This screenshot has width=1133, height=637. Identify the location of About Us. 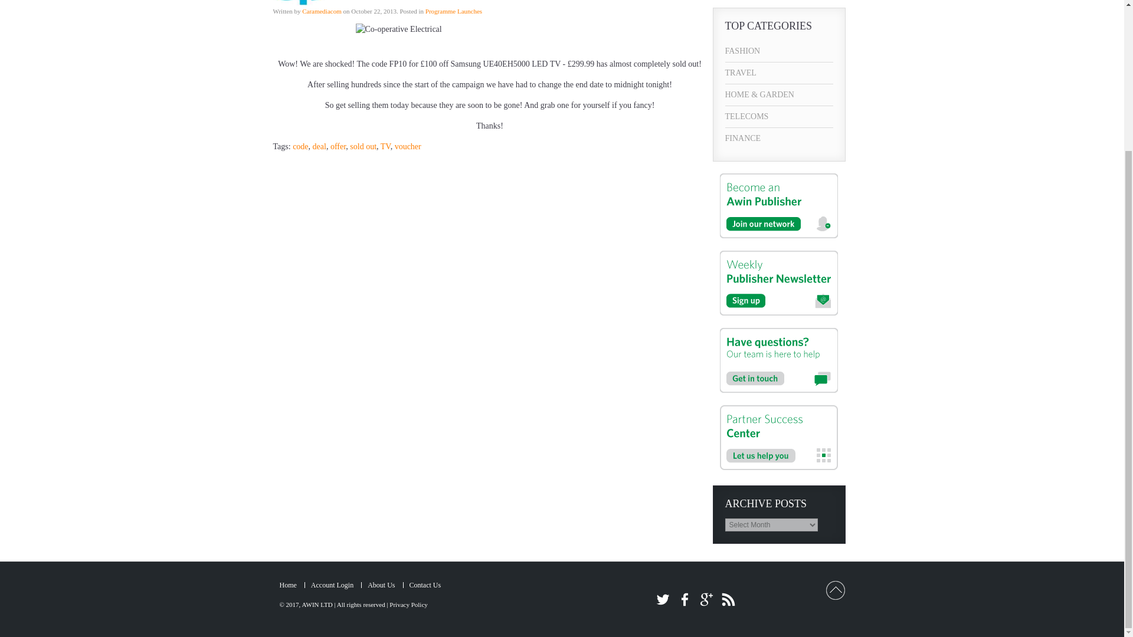
(381, 585).